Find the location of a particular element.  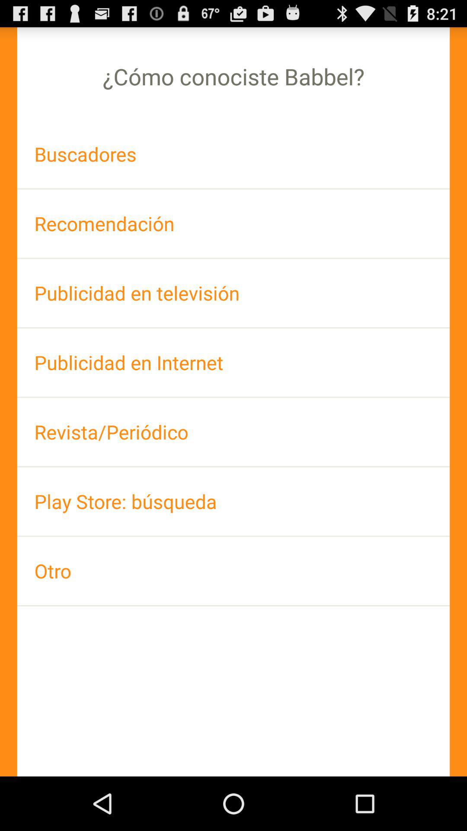

select the buscadores item is located at coordinates (233, 154).